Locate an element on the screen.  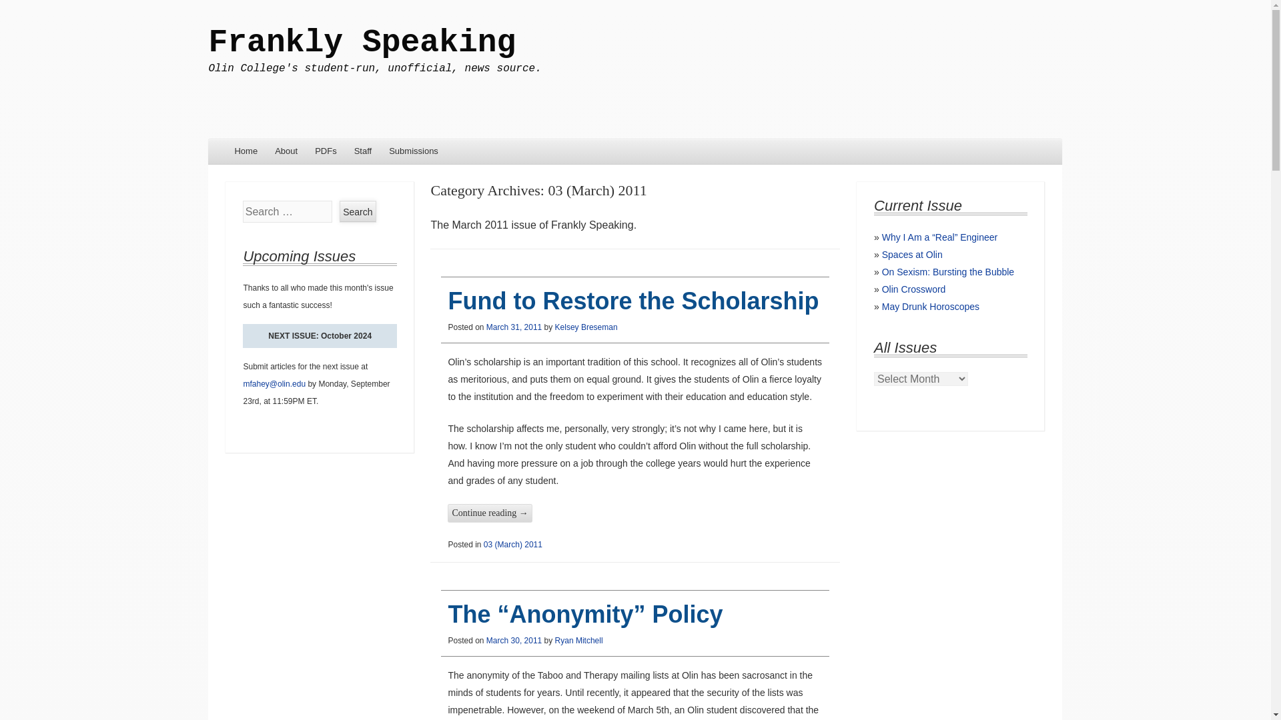
Search is located at coordinates (358, 211).